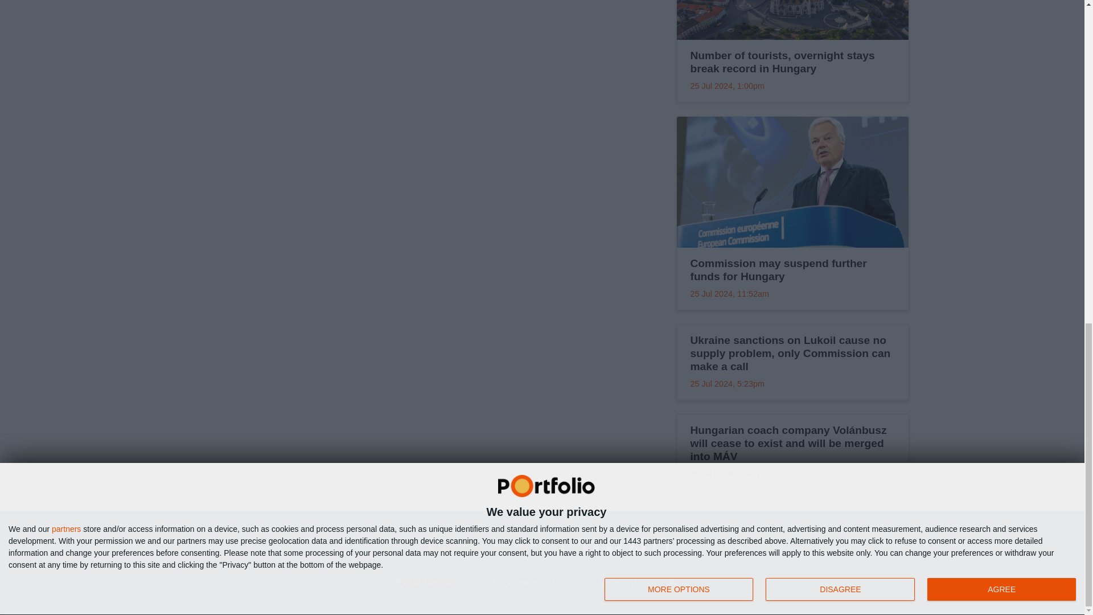  I want to click on E-mail, so click(660, 546).